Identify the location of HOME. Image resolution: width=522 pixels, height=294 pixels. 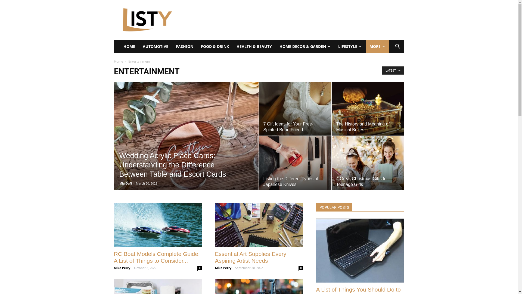
(129, 47).